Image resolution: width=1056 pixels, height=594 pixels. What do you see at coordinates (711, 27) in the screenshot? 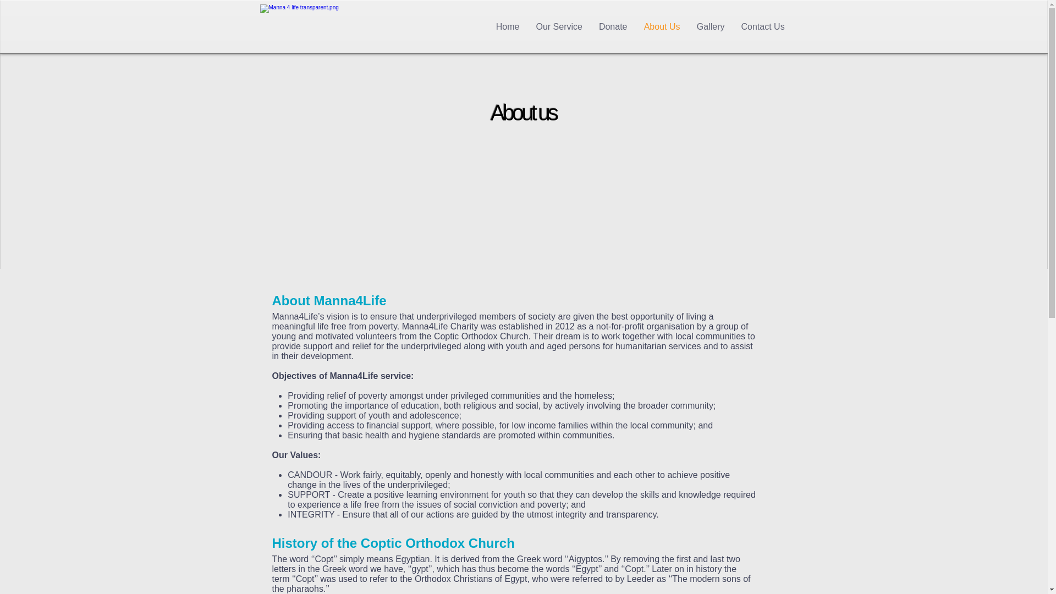
I see `Gallery` at bounding box center [711, 27].